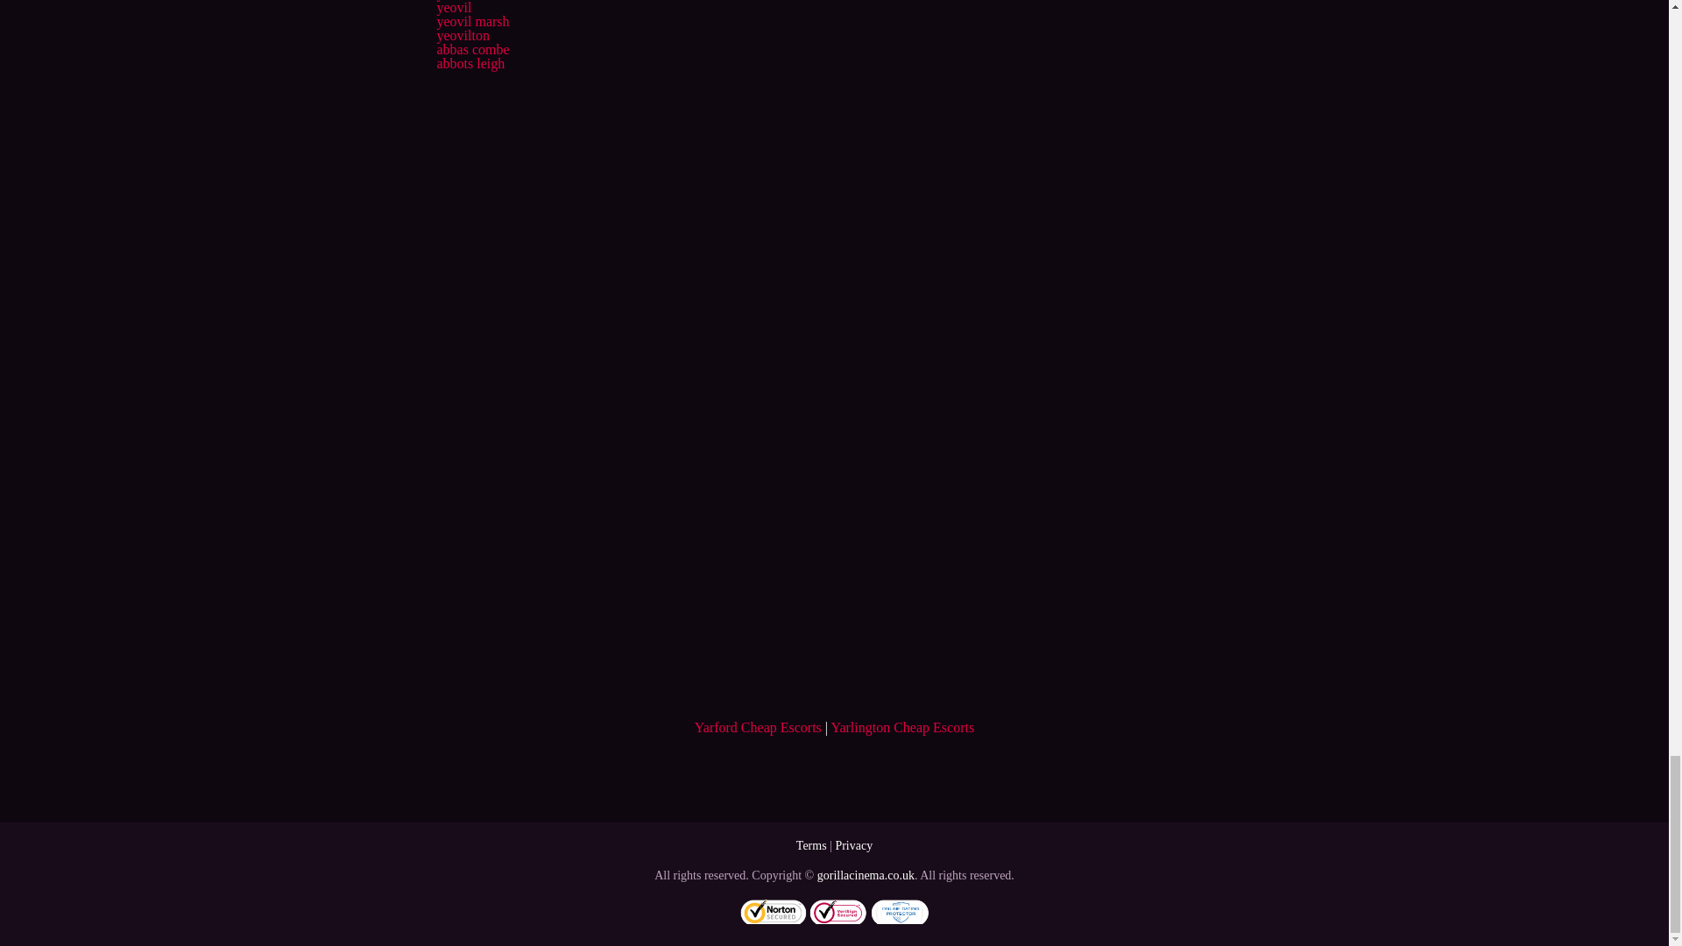 The height and width of the screenshot is (946, 1682). What do you see at coordinates (472, 21) in the screenshot?
I see `yeovil marsh` at bounding box center [472, 21].